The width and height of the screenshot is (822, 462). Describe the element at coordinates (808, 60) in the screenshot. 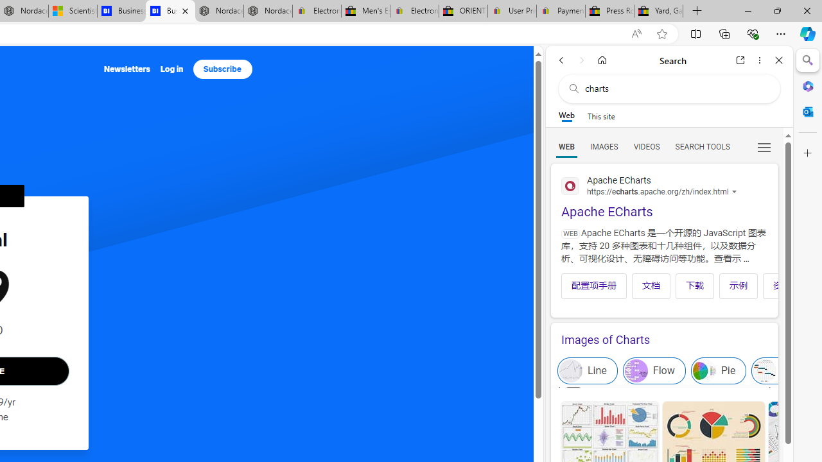

I see `Minimize Search pane` at that location.